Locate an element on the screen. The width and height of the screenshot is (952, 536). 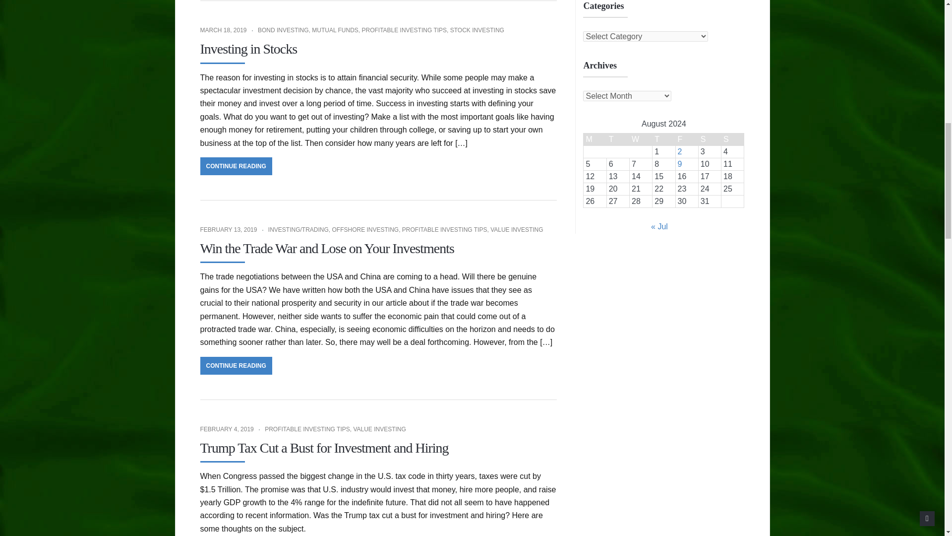
Sunday is located at coordinates (733, 139).